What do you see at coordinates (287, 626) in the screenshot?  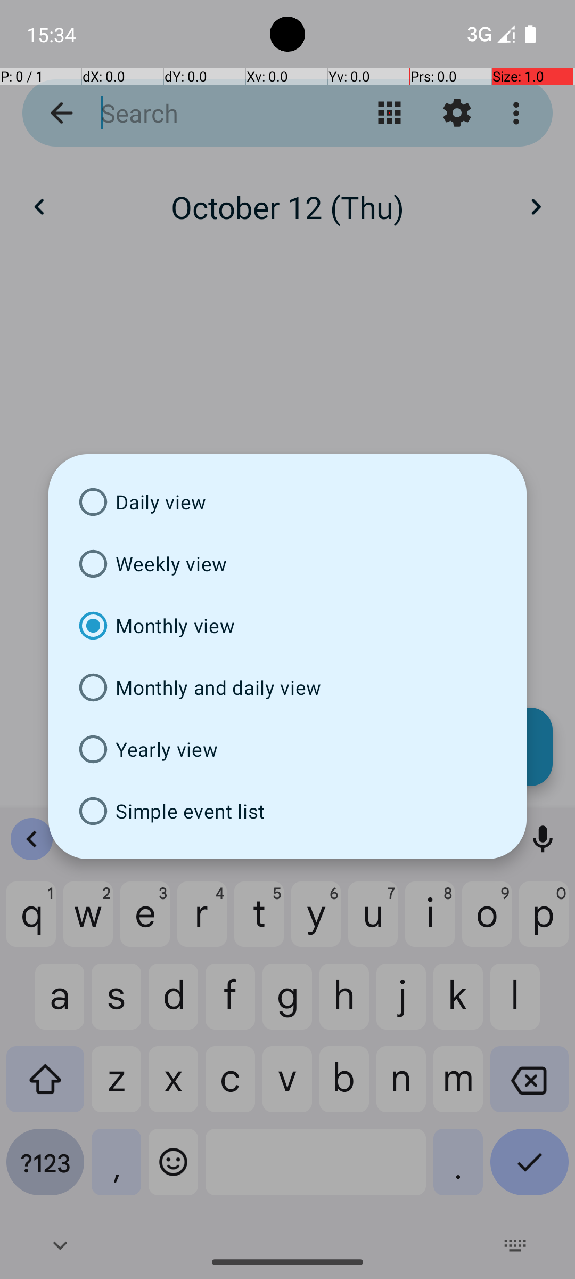 I see `Monthly view` at bounding box center [287, 626].